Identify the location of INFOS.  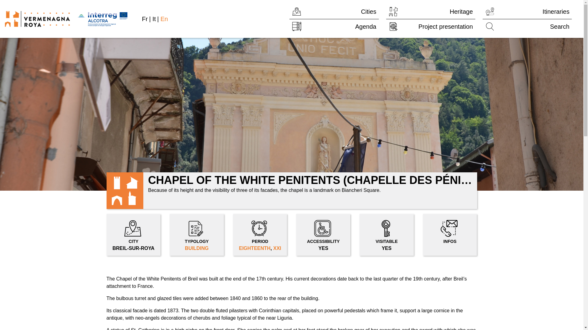
(164, 19).